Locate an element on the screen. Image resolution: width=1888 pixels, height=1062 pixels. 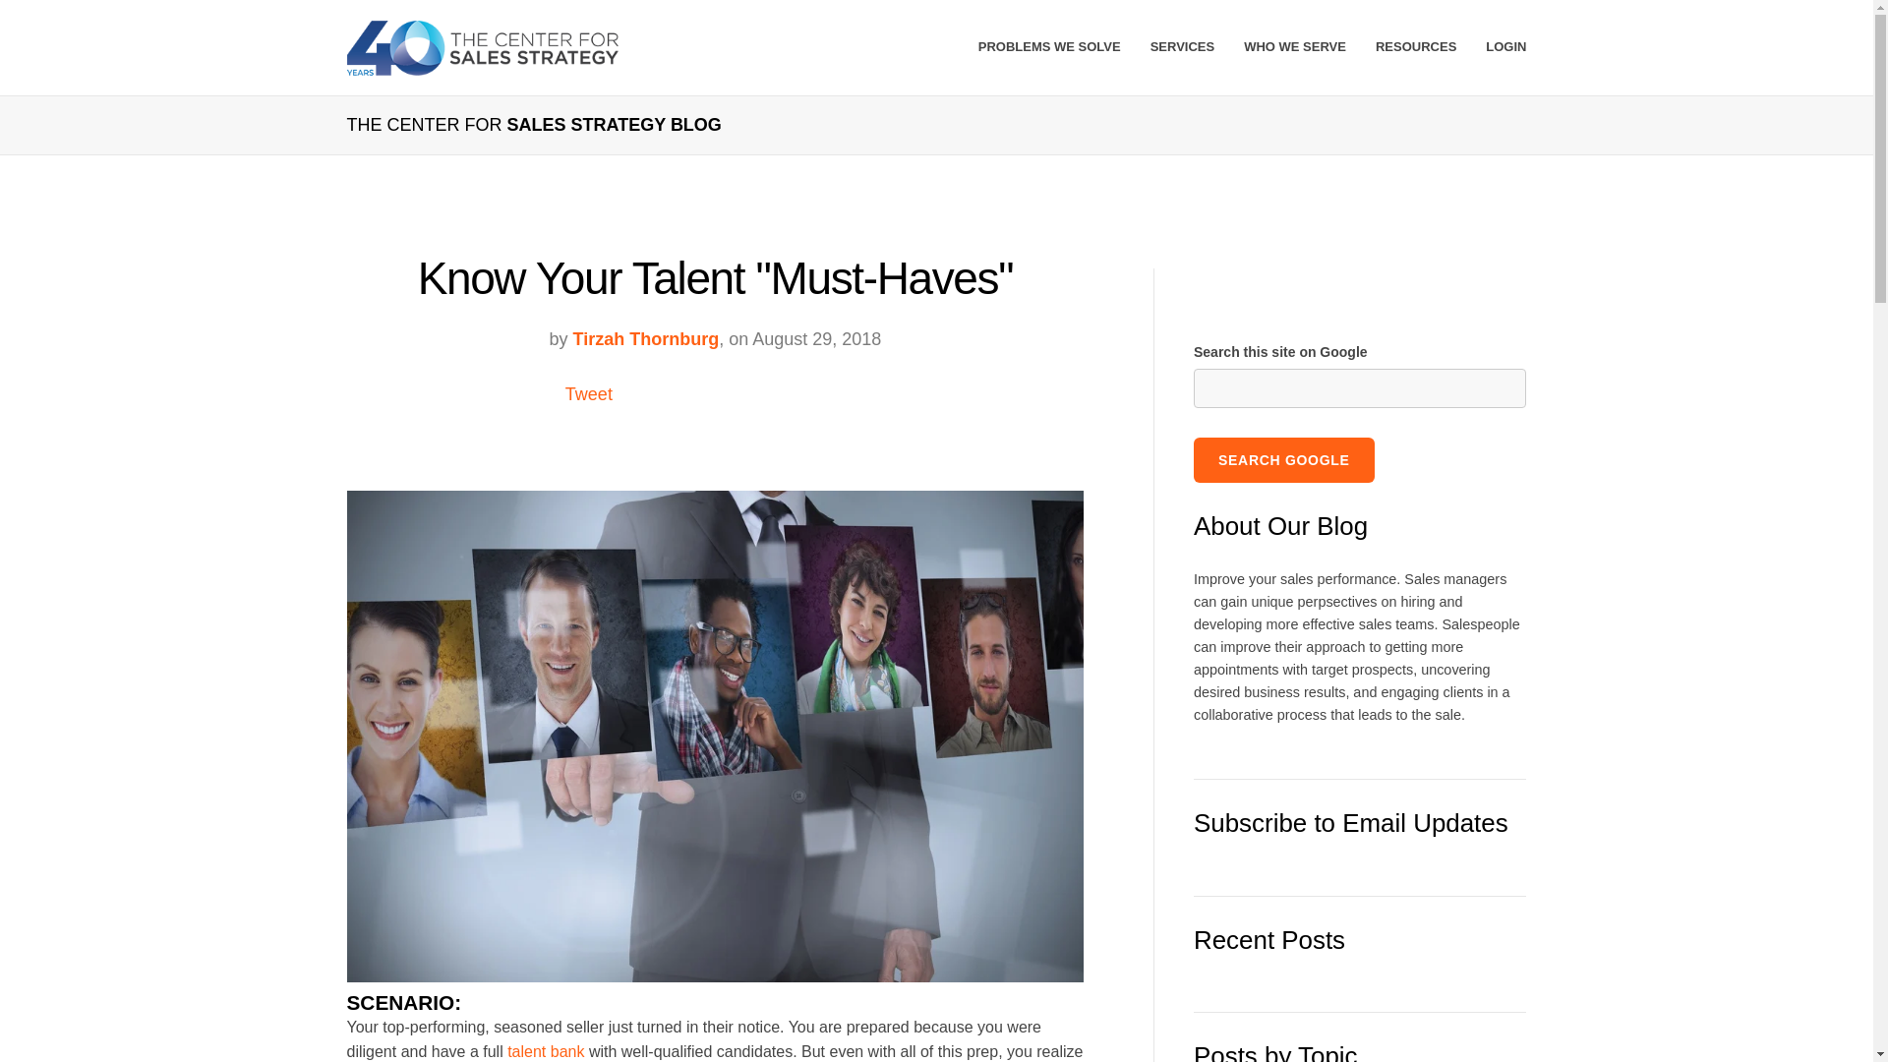
SEARCH GOOGLE is located at coordinates (1283, 460).